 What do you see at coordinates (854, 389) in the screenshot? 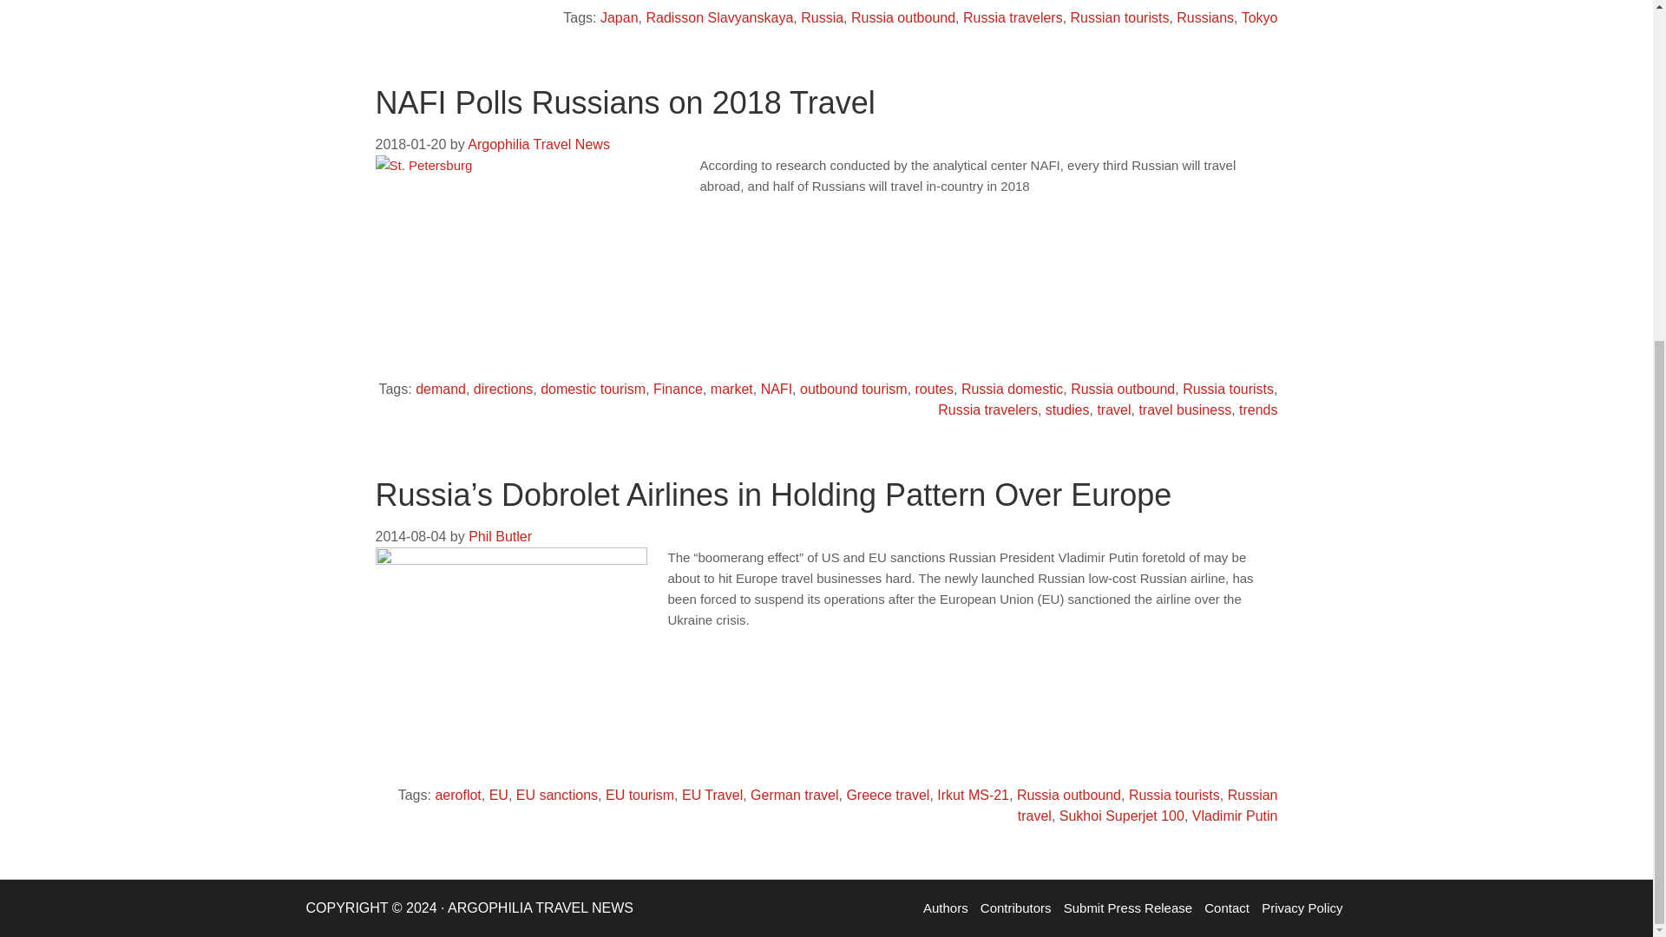
I see `outbound tourism` at bounding box center [854, 389].